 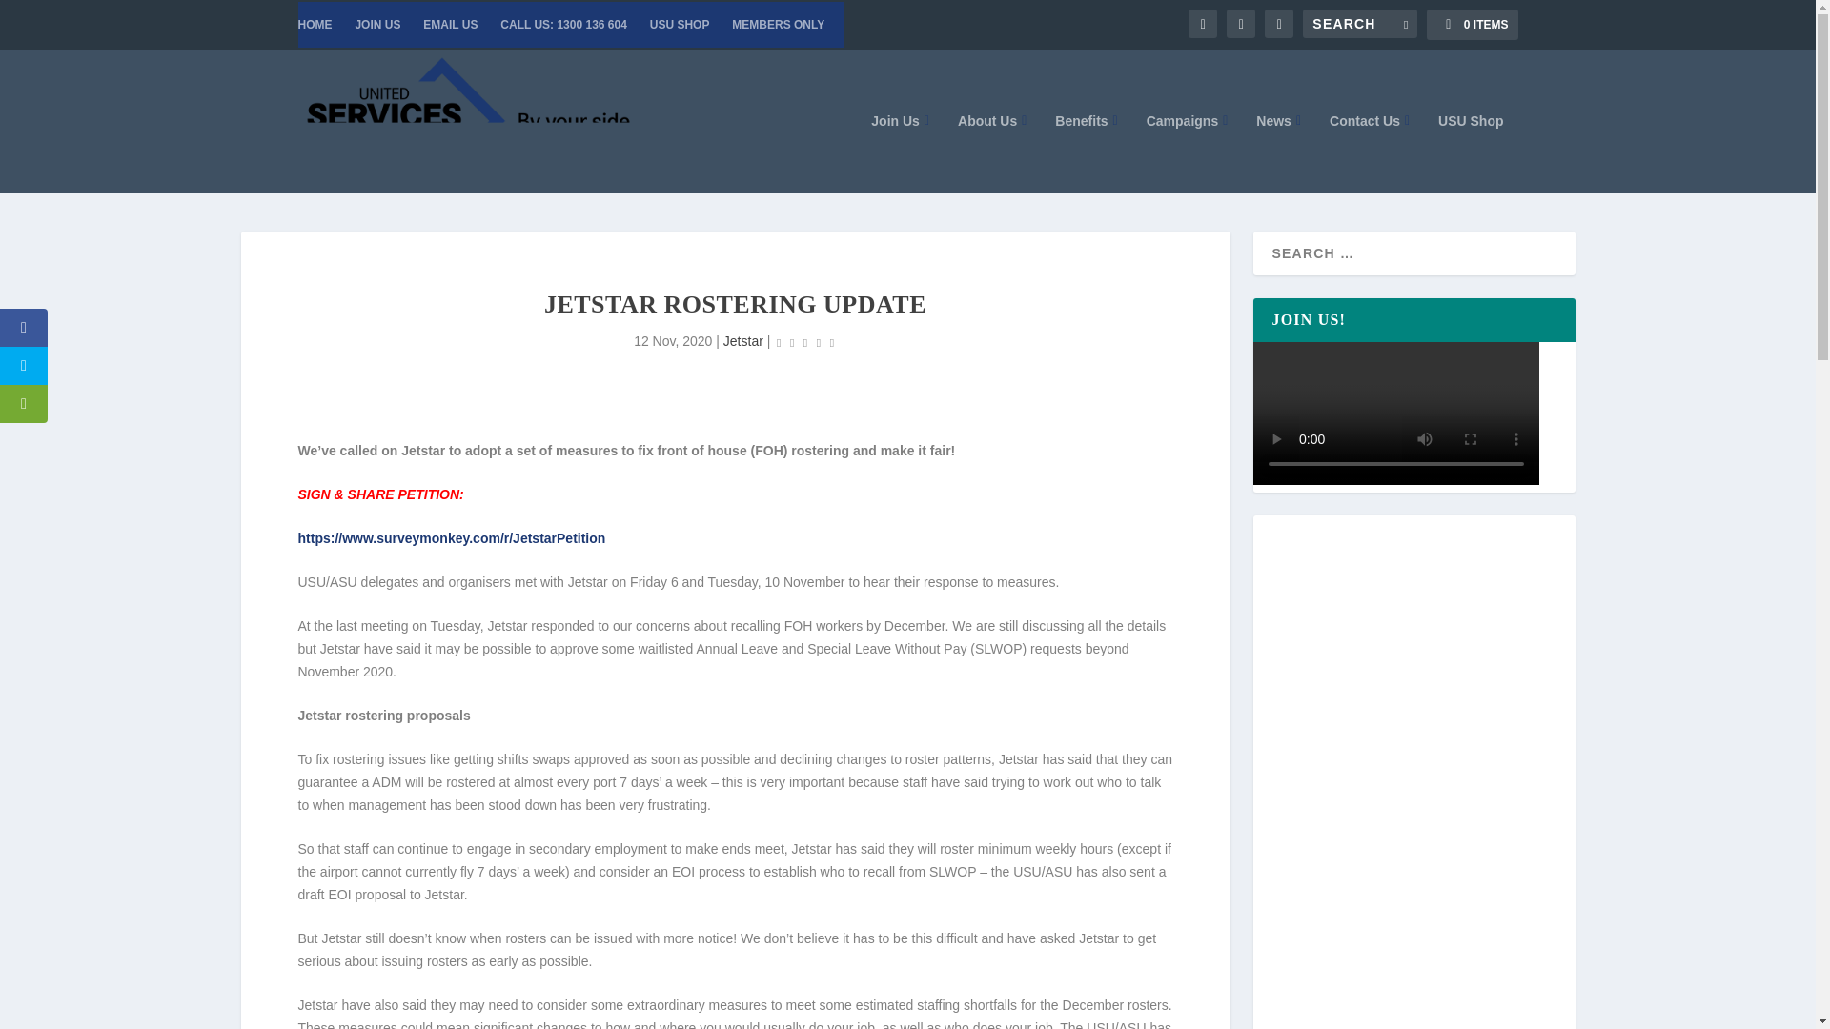 What do you see at coordinates (377, 25) in the screenshot?
I see `JOIN US` at bounding box center [377, 25].